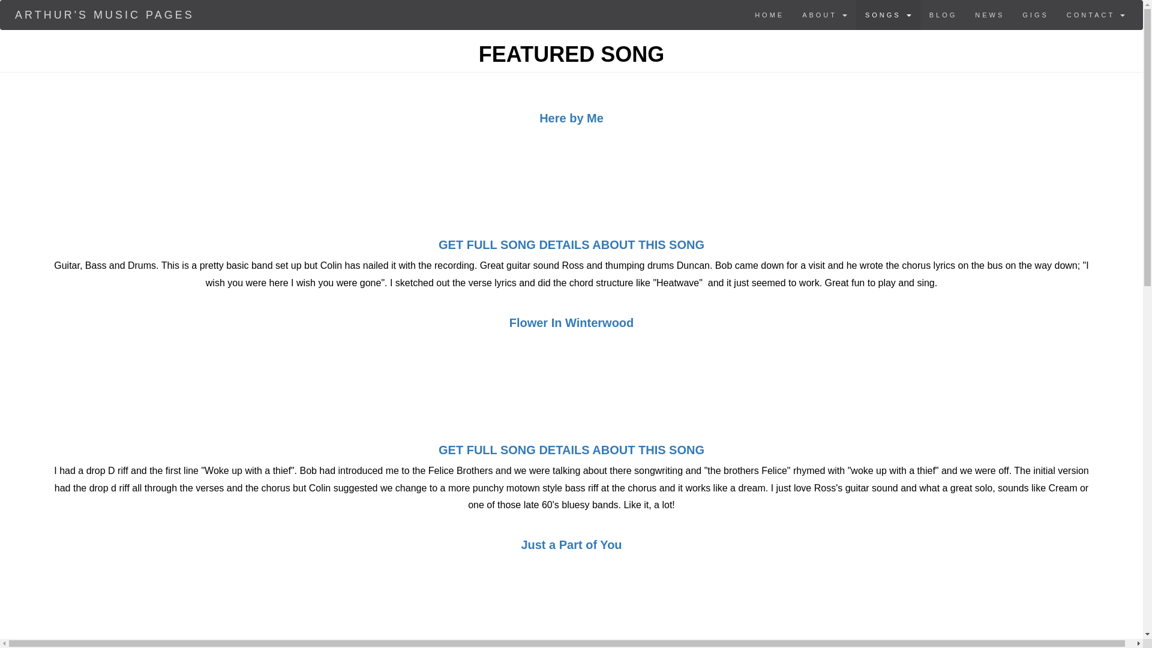  I want to click on Here by Me, so click(571, 118).